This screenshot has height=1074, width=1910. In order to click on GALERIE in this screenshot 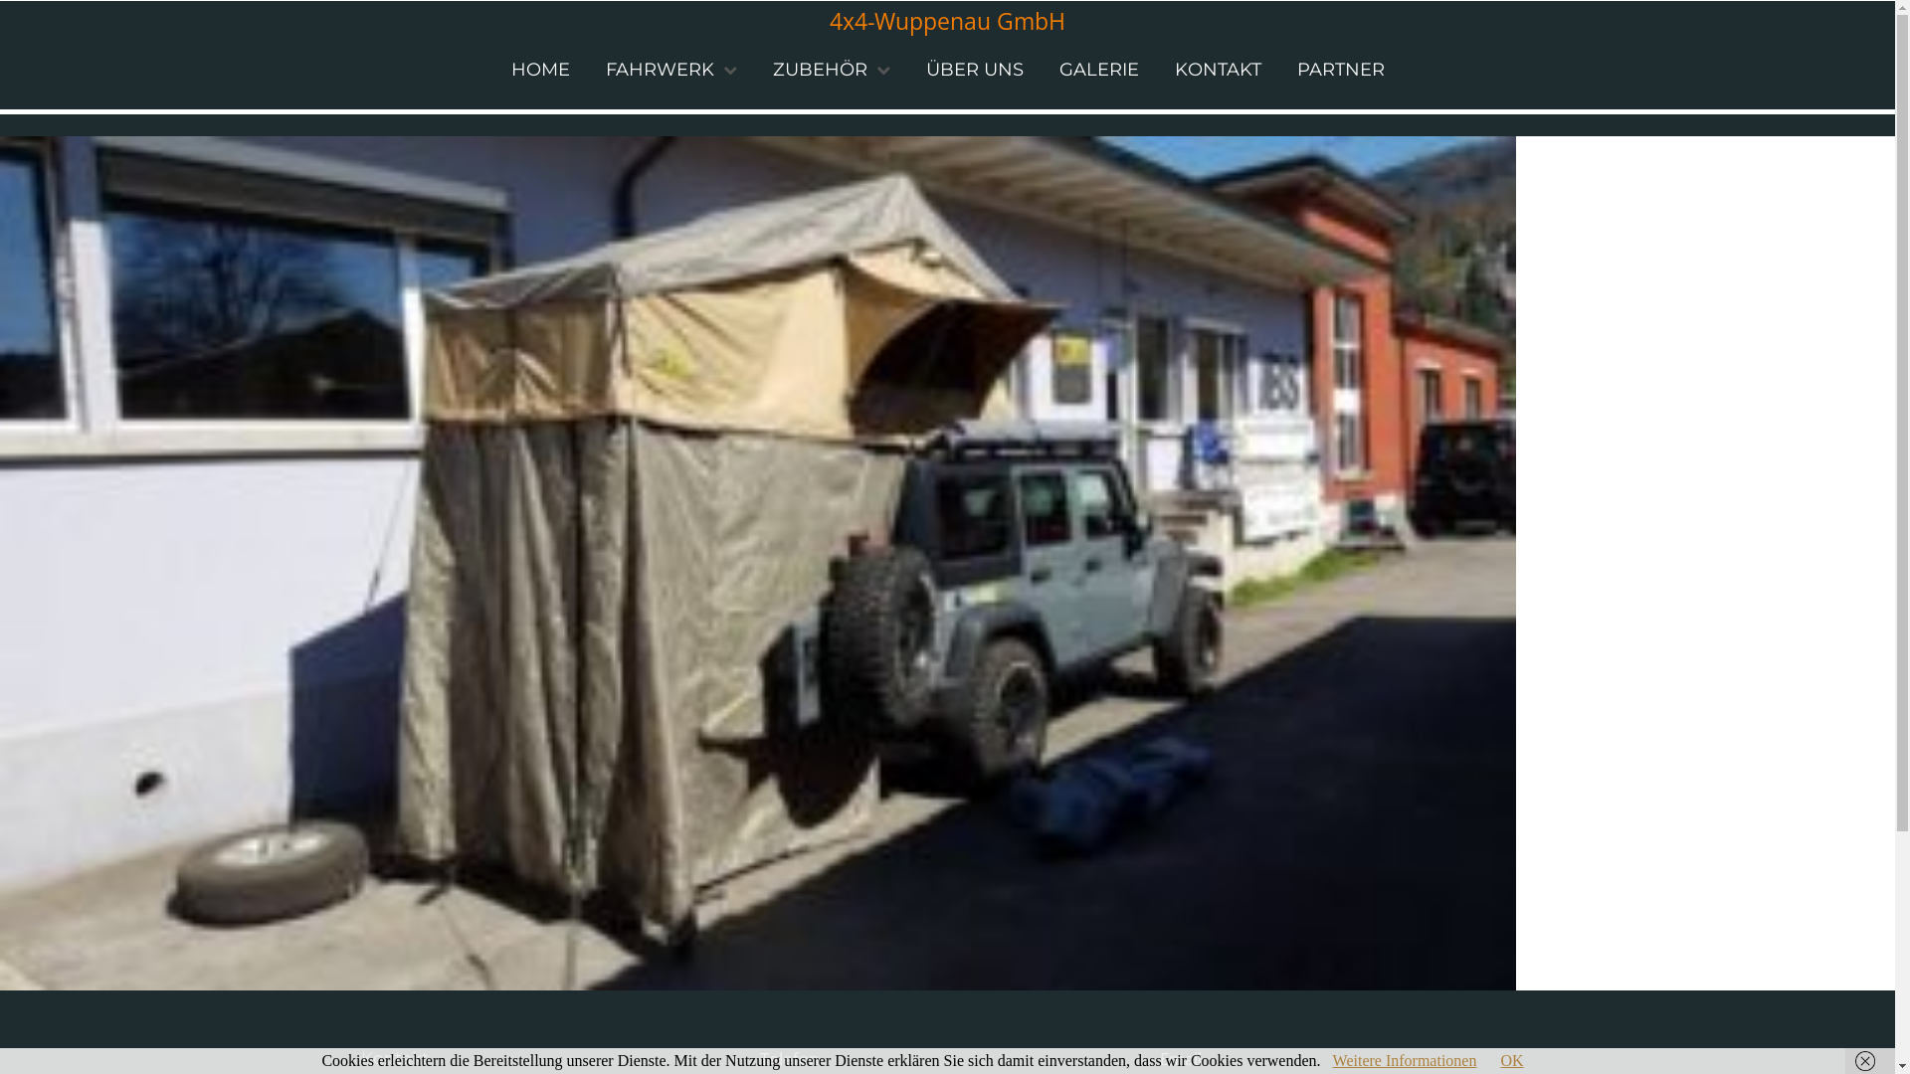, I will do `click(1098, 70)`.